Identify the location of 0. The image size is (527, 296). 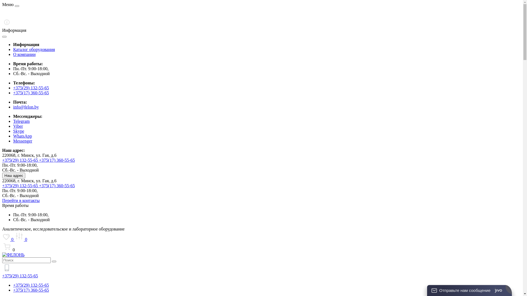
(21, 240).